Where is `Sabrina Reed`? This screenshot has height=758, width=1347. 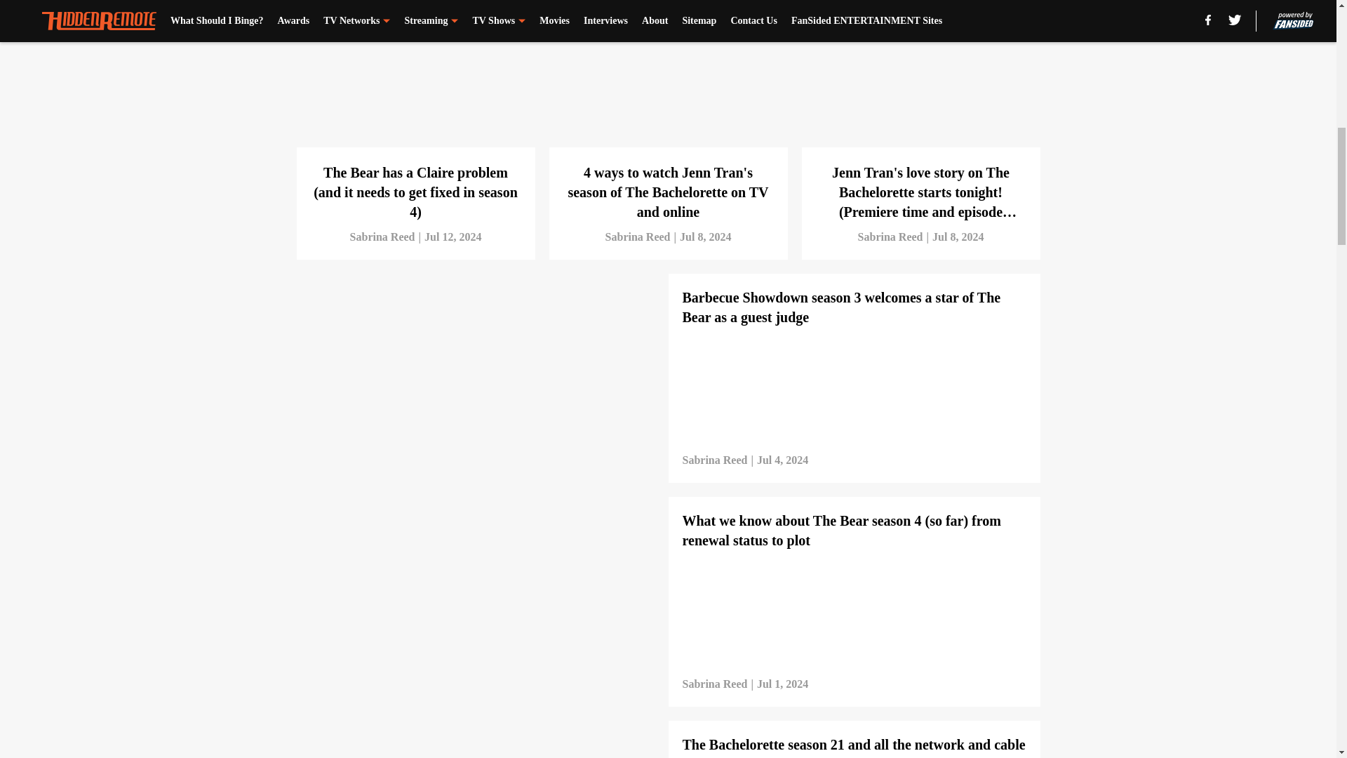
Sabrina Reed is located at coordinates (382, 237).